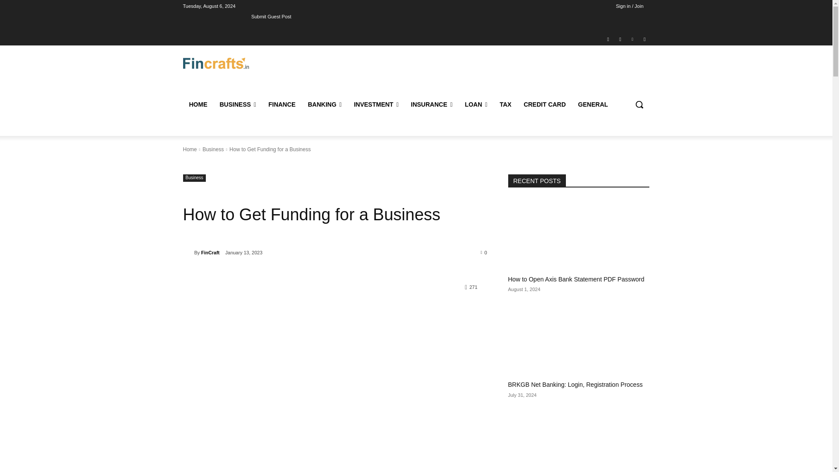 Image resolution: width=839 pixels, height=472 pixels. What do you see at coordinates (644, 39) in the screenshot?
I see `Twitter` at bounding box center [644, 39].